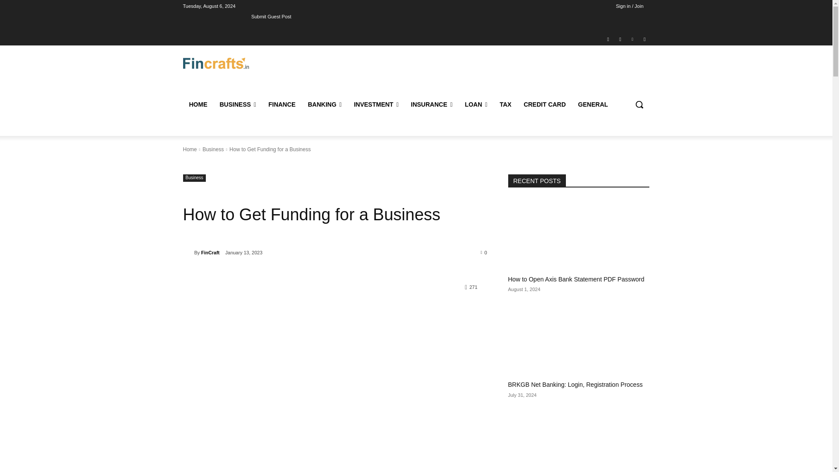 Image resolution: width=839 pixels, height=472 pixels. What do you see at coordinates (644, 39) in the screenshot?
I see `Twitter` at bounding box center [644, 39].